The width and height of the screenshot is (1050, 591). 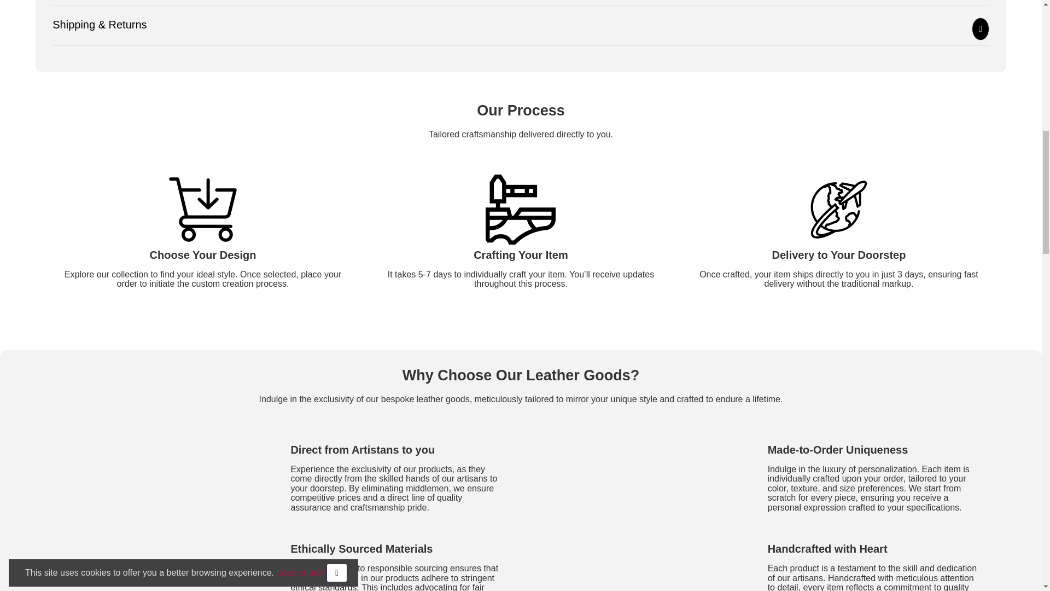 I want to click on Choose Your Design, so click(x=203, y=209).